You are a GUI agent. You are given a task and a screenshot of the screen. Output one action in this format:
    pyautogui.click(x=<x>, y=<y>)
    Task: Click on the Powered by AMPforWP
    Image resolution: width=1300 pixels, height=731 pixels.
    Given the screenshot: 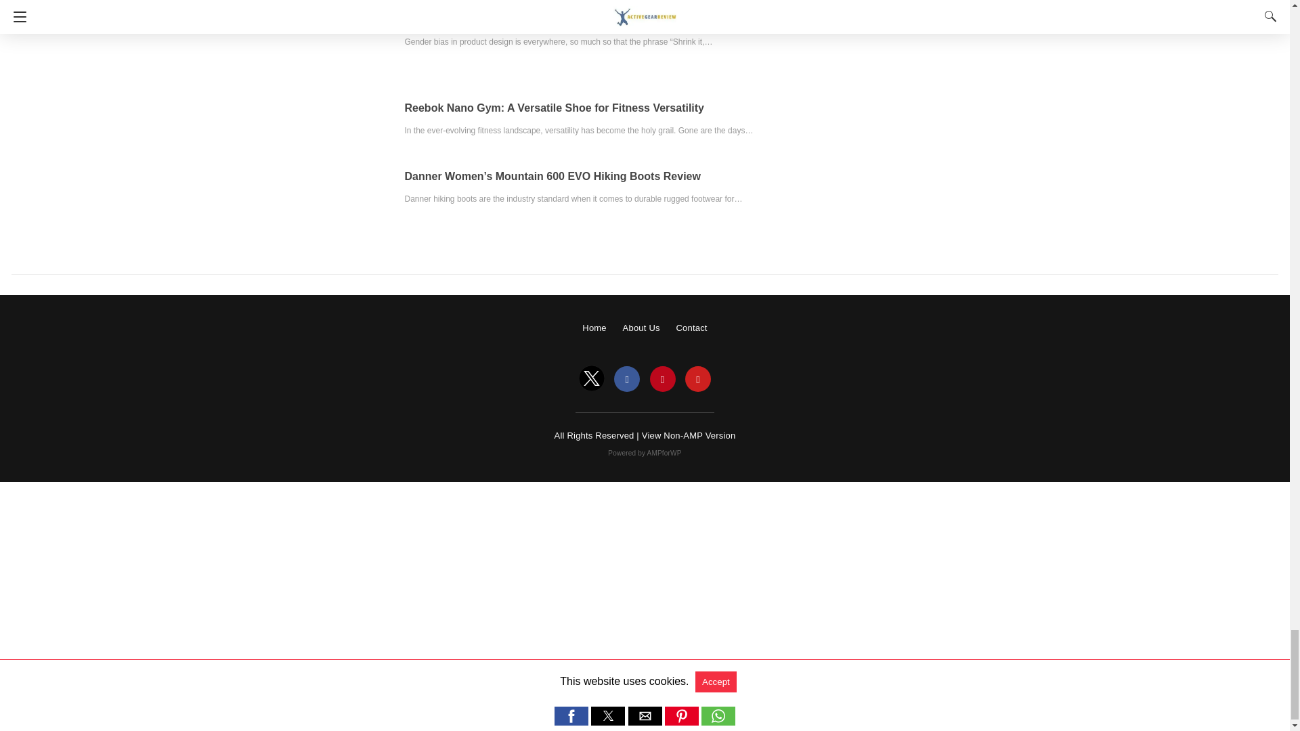 What is the action you would take?
    pyautogui.click(x=645, y=453)
    